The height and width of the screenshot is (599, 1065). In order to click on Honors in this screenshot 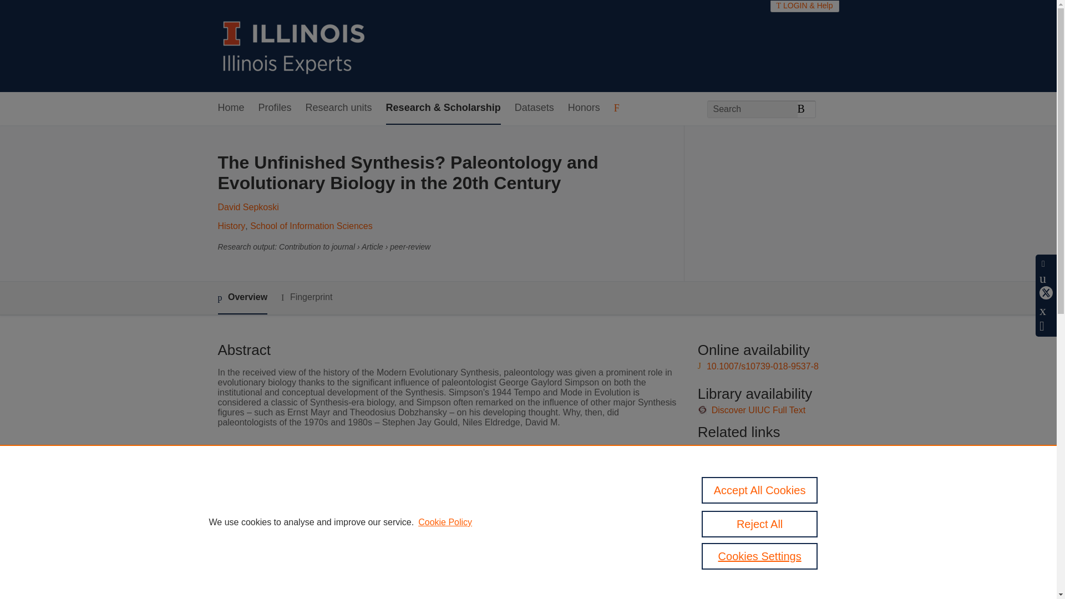, I will do `click(584, 108)`.